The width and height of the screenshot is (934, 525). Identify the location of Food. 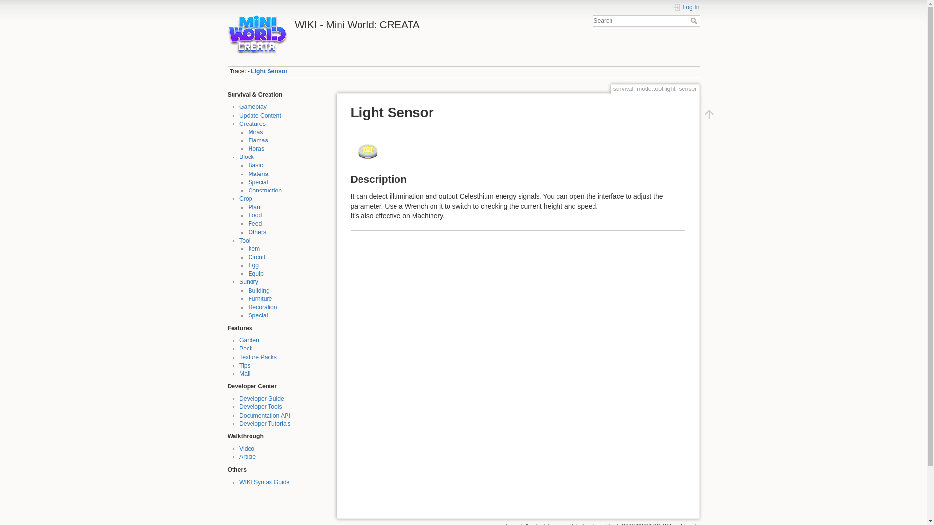
(255, 215).